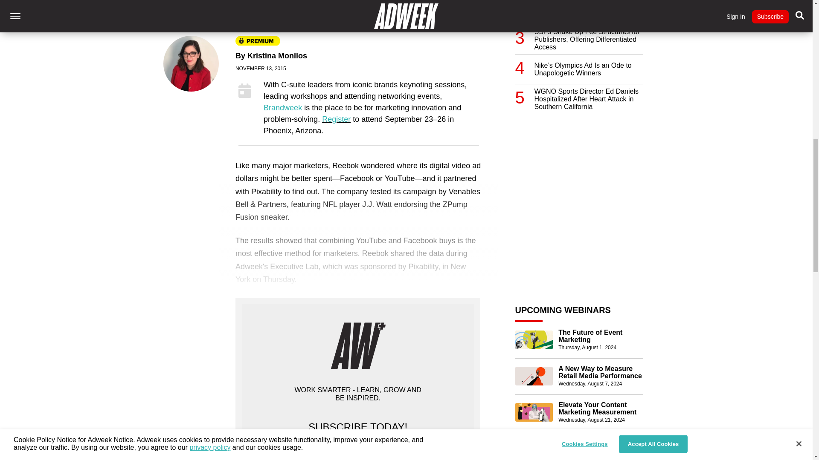  Describe the element at coordinates (534, 412) in the screenshot. I see `Nativo-Webinar-082124-Header` at that location.